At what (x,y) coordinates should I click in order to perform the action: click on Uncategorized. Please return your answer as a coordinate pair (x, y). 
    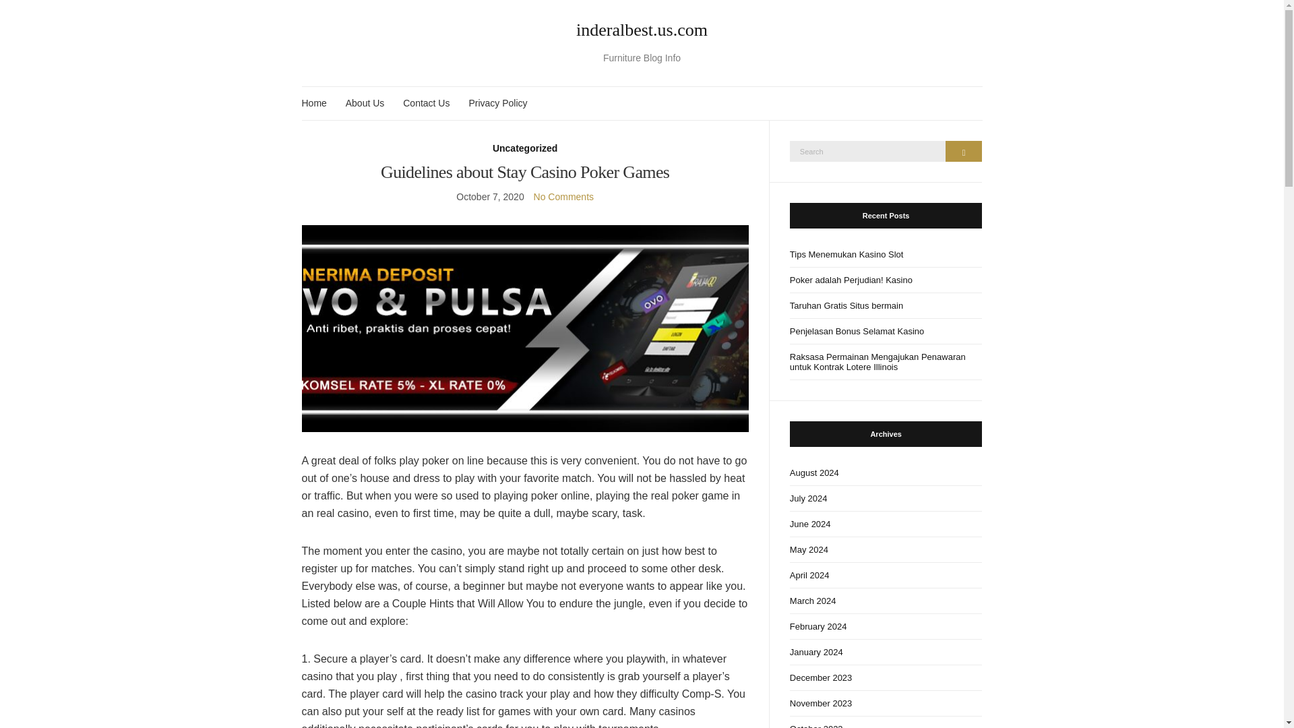
    Looking at the image, I should click on (525, 148).